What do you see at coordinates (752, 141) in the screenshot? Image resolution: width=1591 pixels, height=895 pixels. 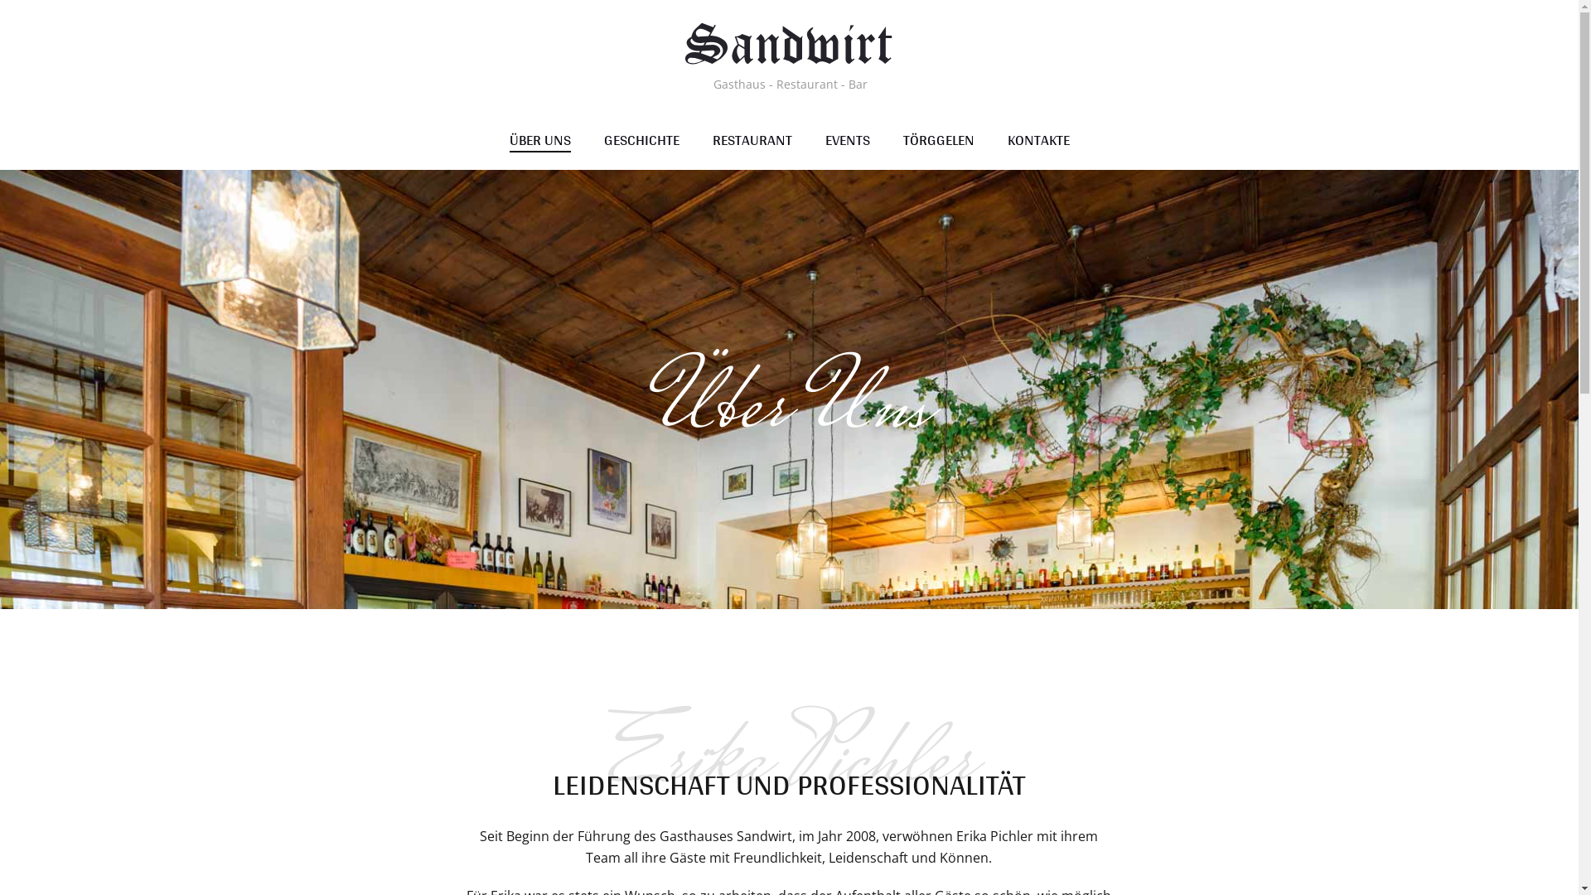 I see `RESTAURANT` at bounding box center [752, 141].